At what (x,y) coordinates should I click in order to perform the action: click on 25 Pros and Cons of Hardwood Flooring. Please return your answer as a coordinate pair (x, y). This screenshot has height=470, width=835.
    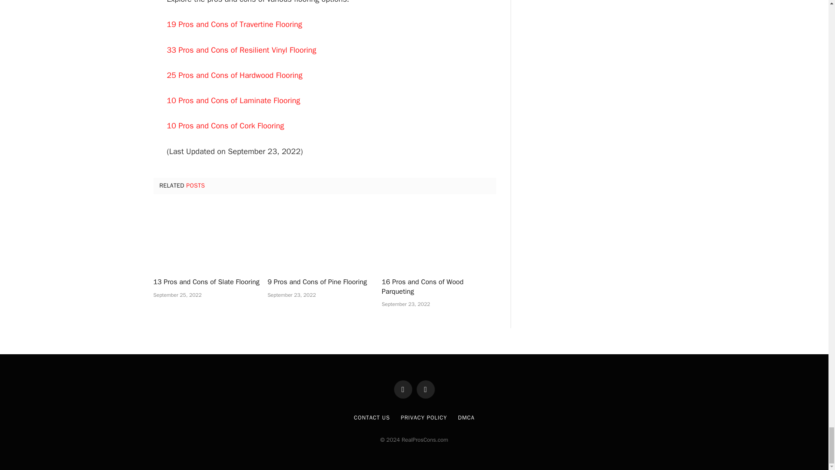
    Looking at the image, I should click on (235, 75).